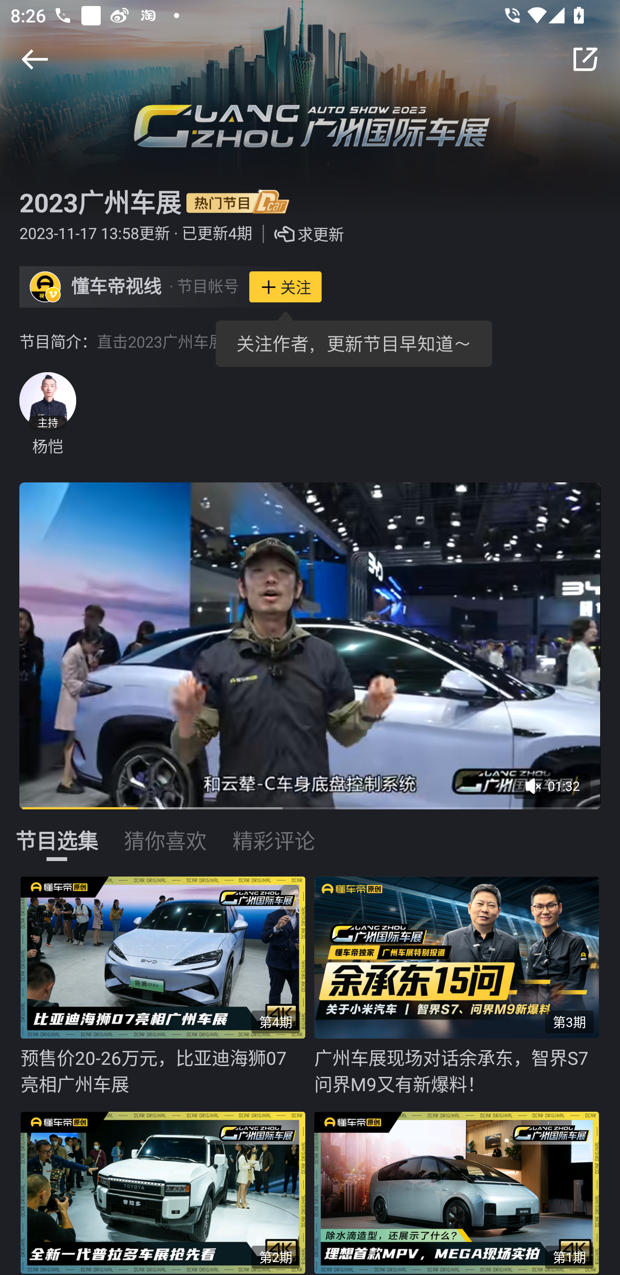 The width and height of the screenshot is (620, 1275). What do you see at coordinates (167, 986) in the screenshot?
I see `第4期 预售价20-26万元，比亚迪海狮07亮相广州车展` at bounding box center [167, 986].